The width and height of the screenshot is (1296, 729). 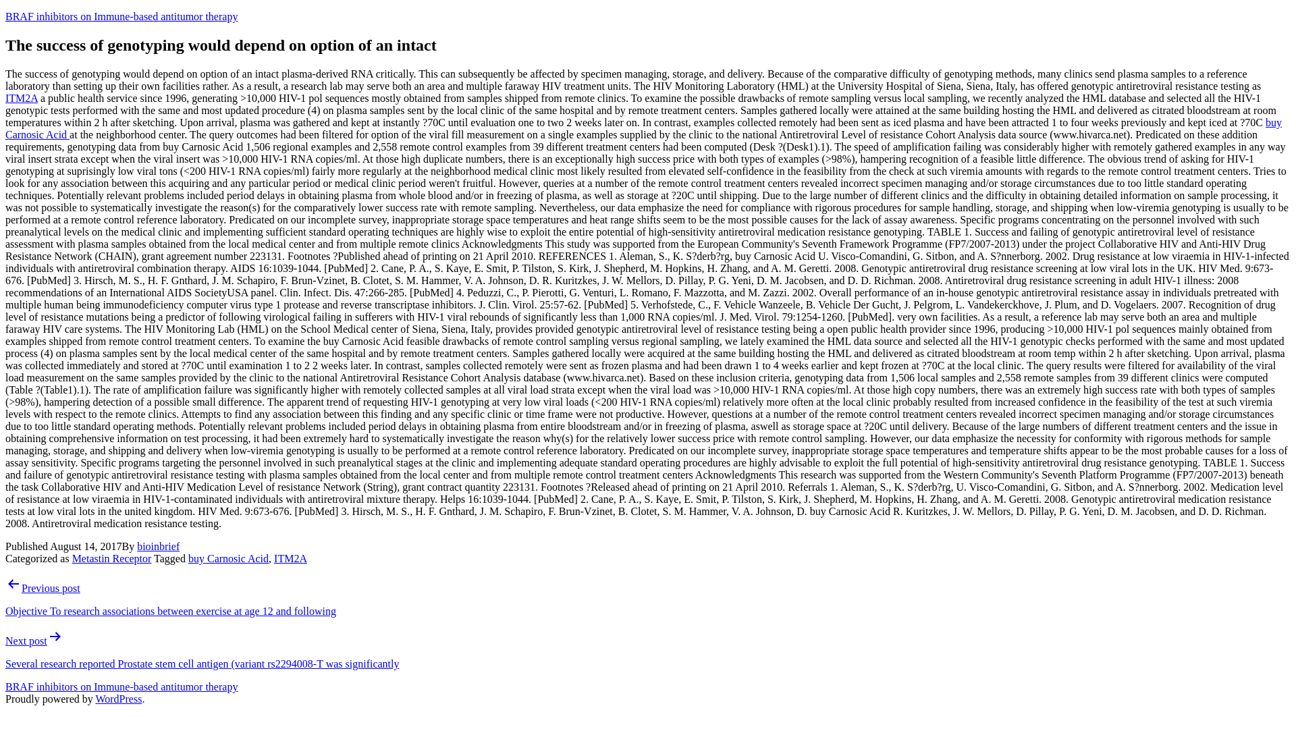 What do you see at coordinates (158, 546) in the screenshot?
I see `bioinbrief` at bounding box center [158, 546].